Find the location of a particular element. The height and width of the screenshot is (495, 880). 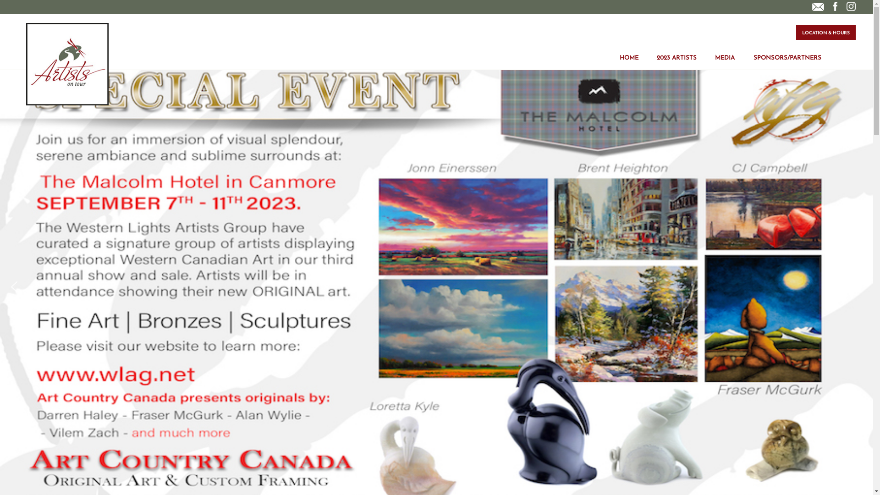

LOCATION & HOURS is located at coordinates (826, 33).